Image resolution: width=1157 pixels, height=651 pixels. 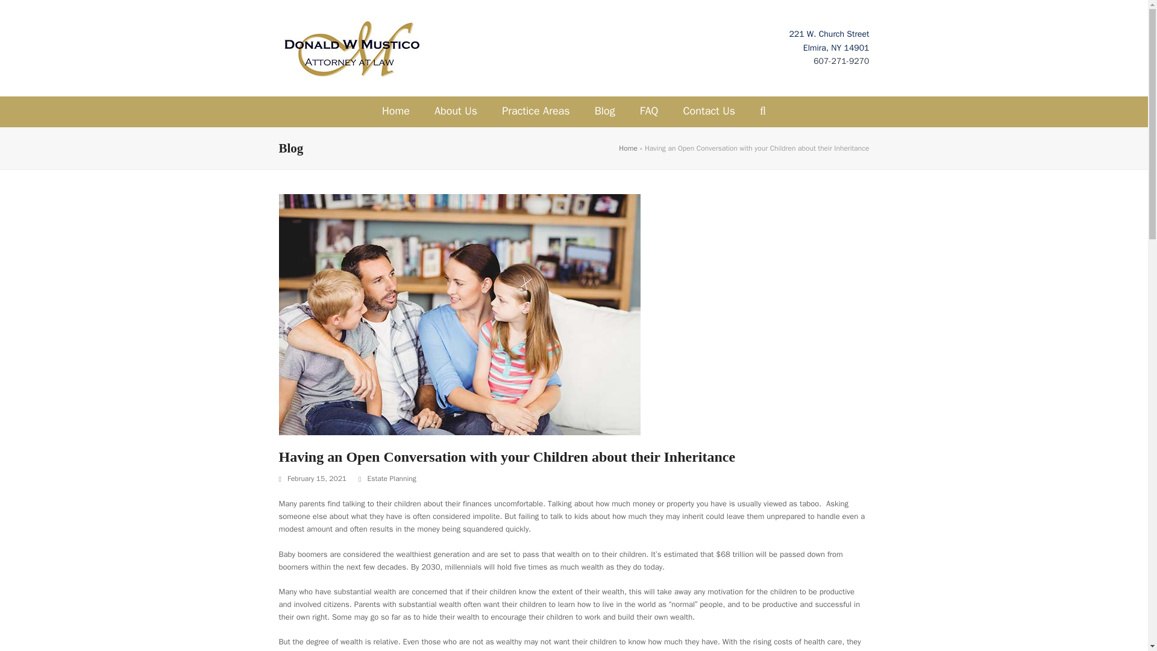 What do you see at coordinates (396, 112) in the screenshot?
I see `Home` at bounding box center [396, 112].